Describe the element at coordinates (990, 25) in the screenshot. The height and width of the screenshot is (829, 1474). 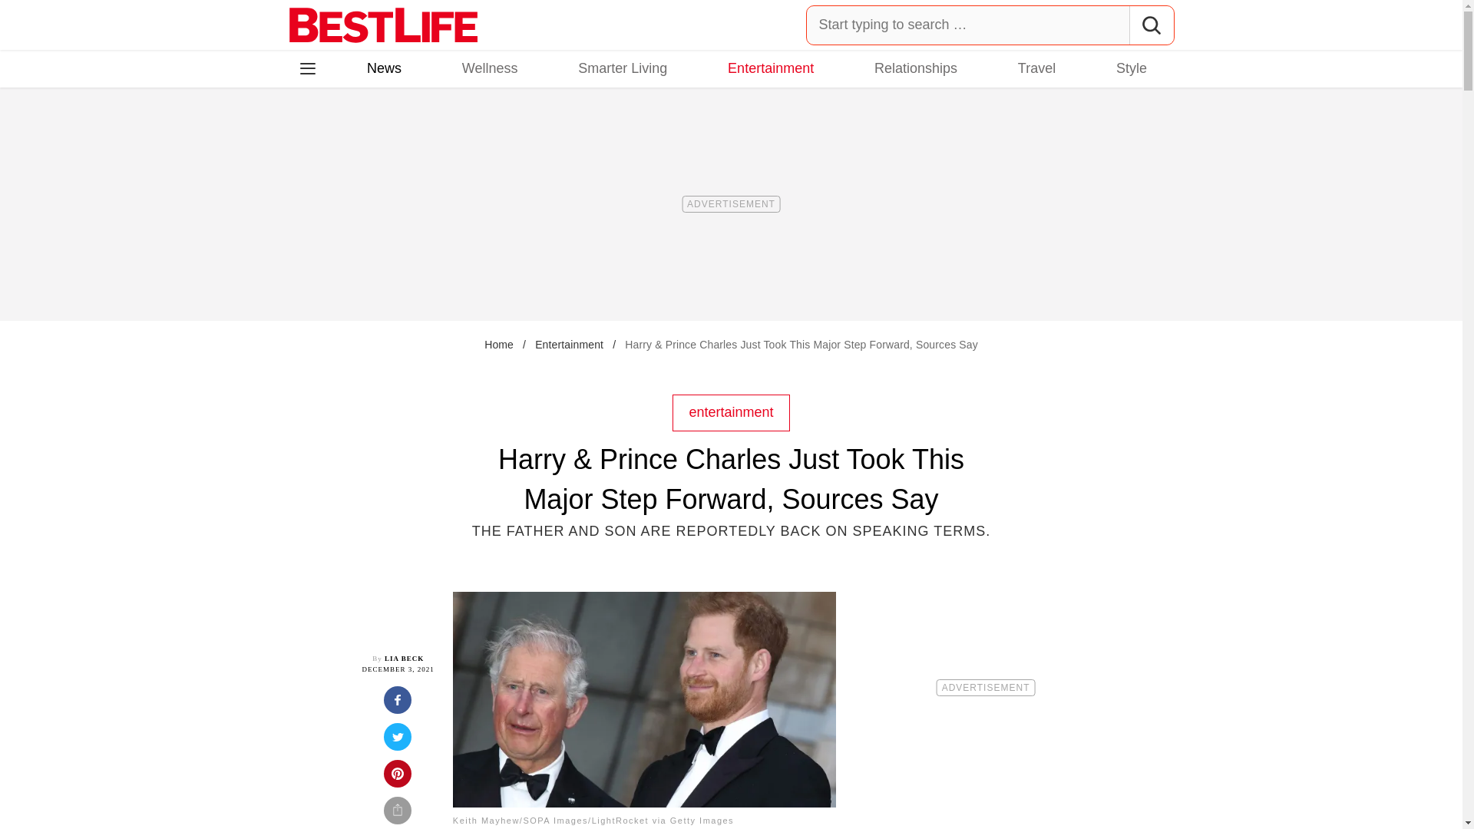
I see `Type and press Enter to search` at that location.